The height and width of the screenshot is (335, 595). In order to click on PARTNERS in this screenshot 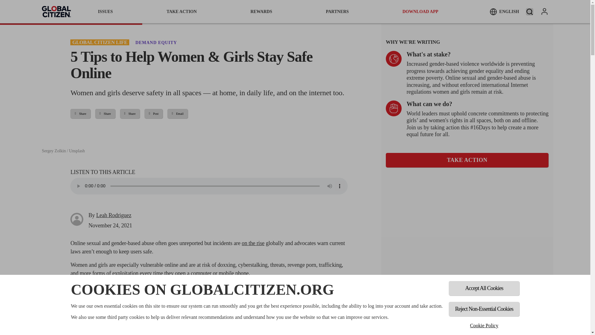, I will do `click(337, 11)`.